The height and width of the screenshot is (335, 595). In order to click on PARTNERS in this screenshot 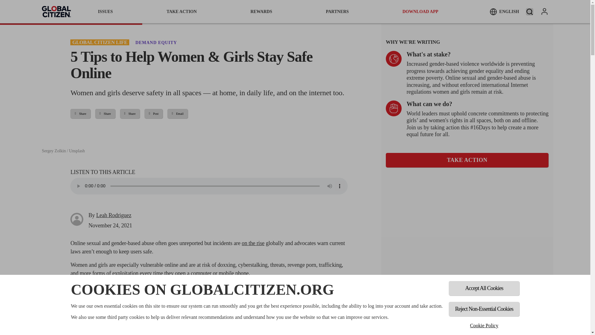, I will do `click(337, 11)`.